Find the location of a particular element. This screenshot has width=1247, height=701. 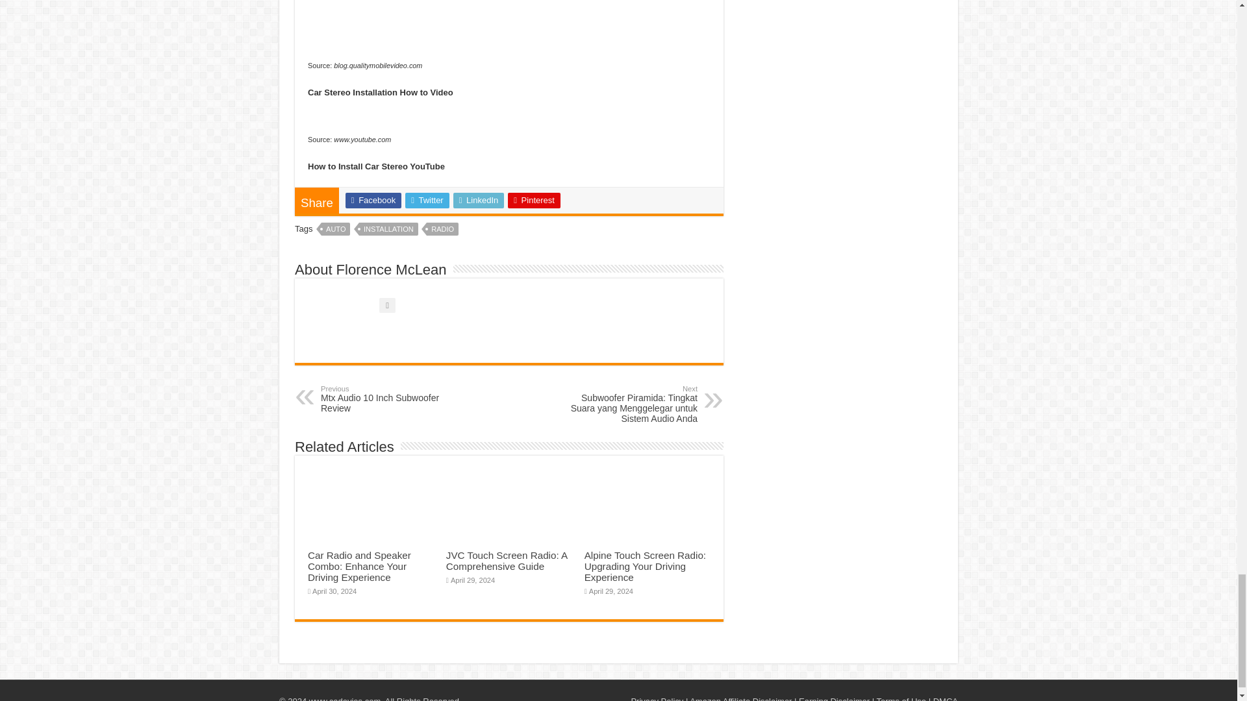

INSTALLATION is located at coordinates (387, 399).